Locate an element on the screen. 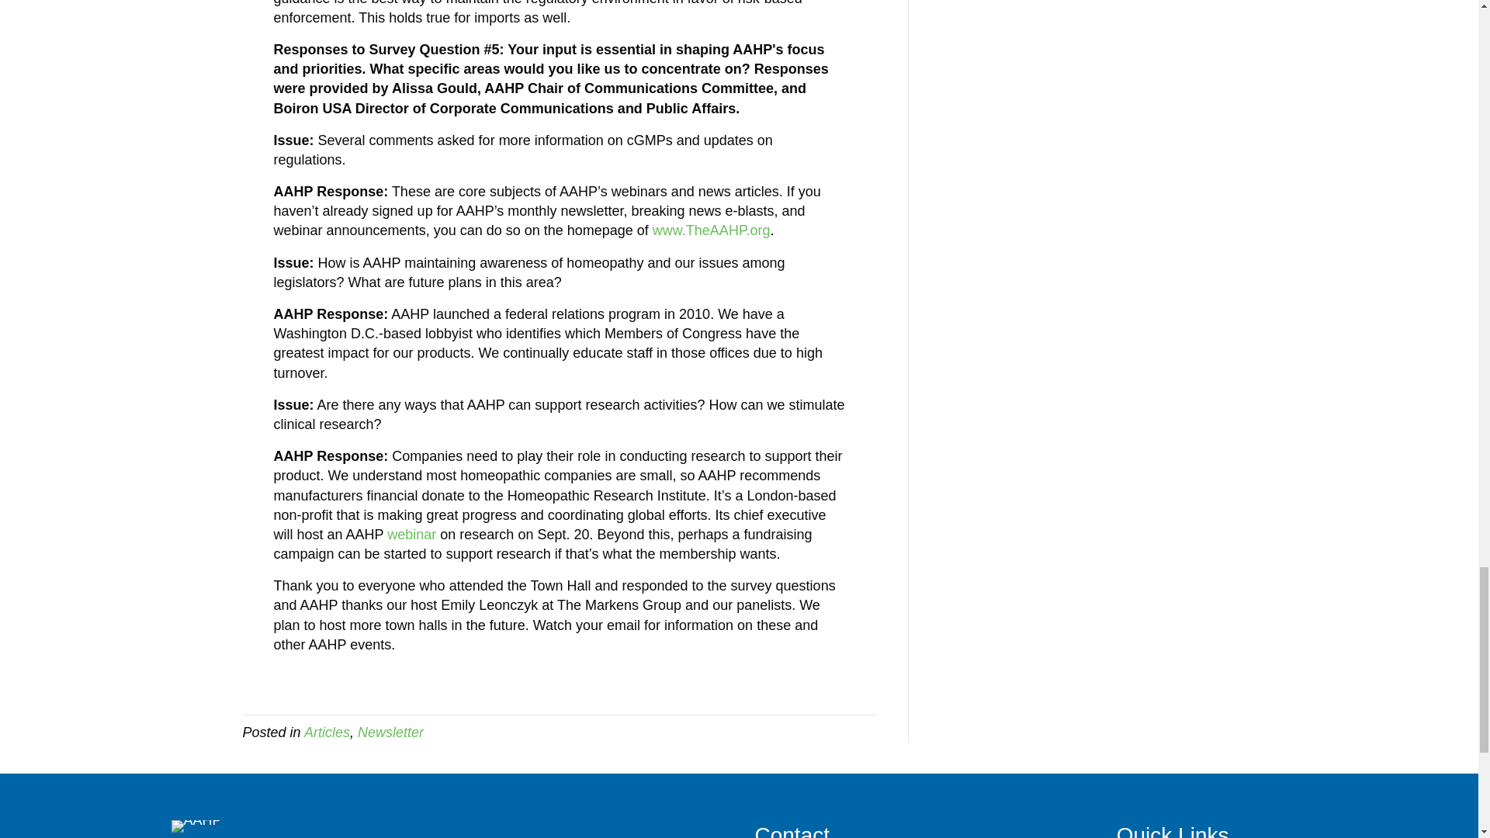 This screenshot has height=838, width=1490. AAHP is located at coordinates (196, 826).